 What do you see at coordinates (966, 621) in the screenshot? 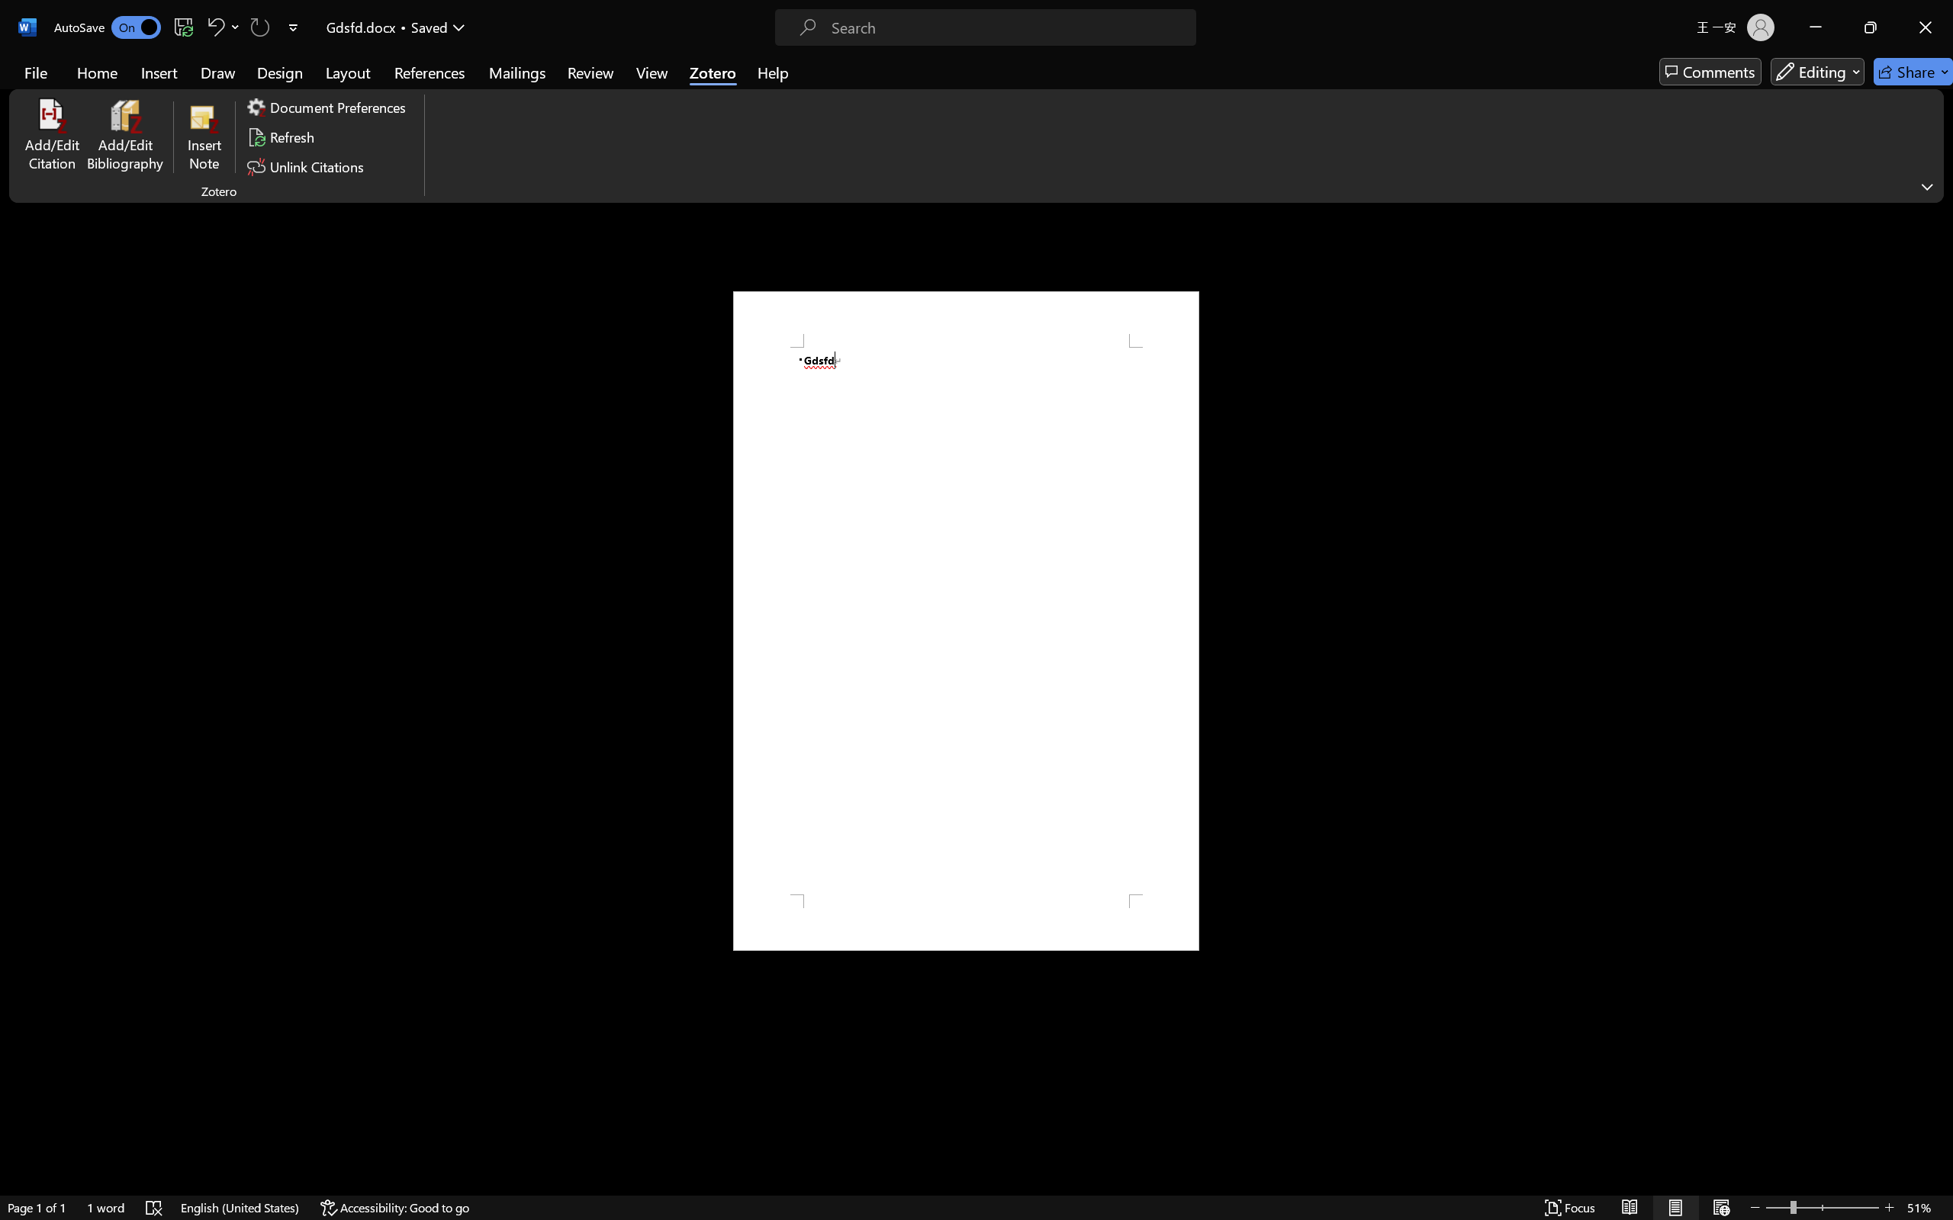
I see `Page 1 content` at bounding box center [966, 621].